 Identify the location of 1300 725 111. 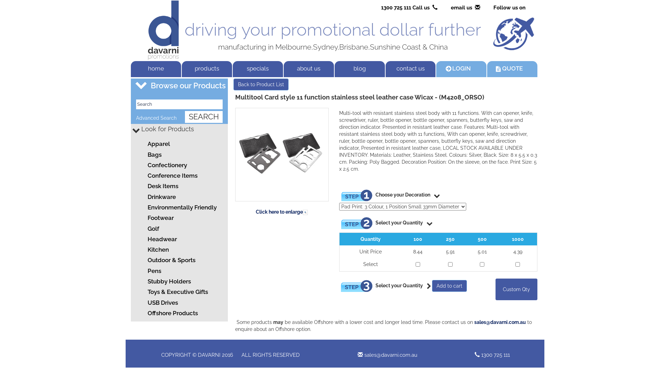
(495, 355).